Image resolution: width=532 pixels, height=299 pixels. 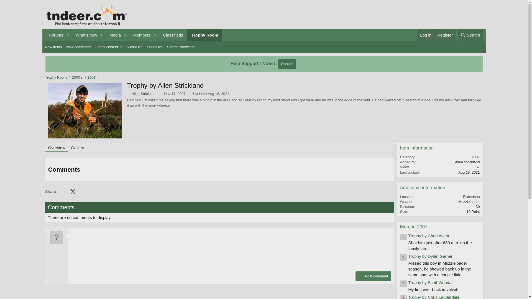 I want to click on PayPal - The safer, easier way to pay online!, so click(x=287, y=64).